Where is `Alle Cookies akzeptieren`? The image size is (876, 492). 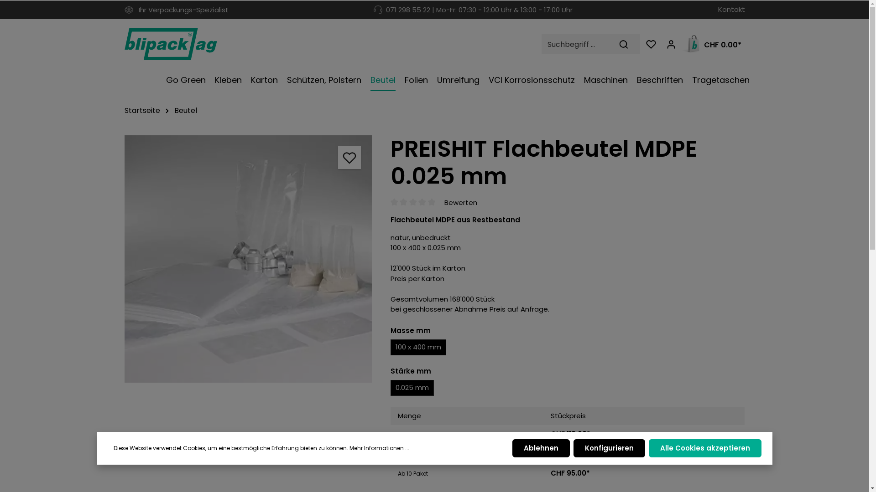
Alle Cookies akzeptieren is located at coordinates (705, 448).